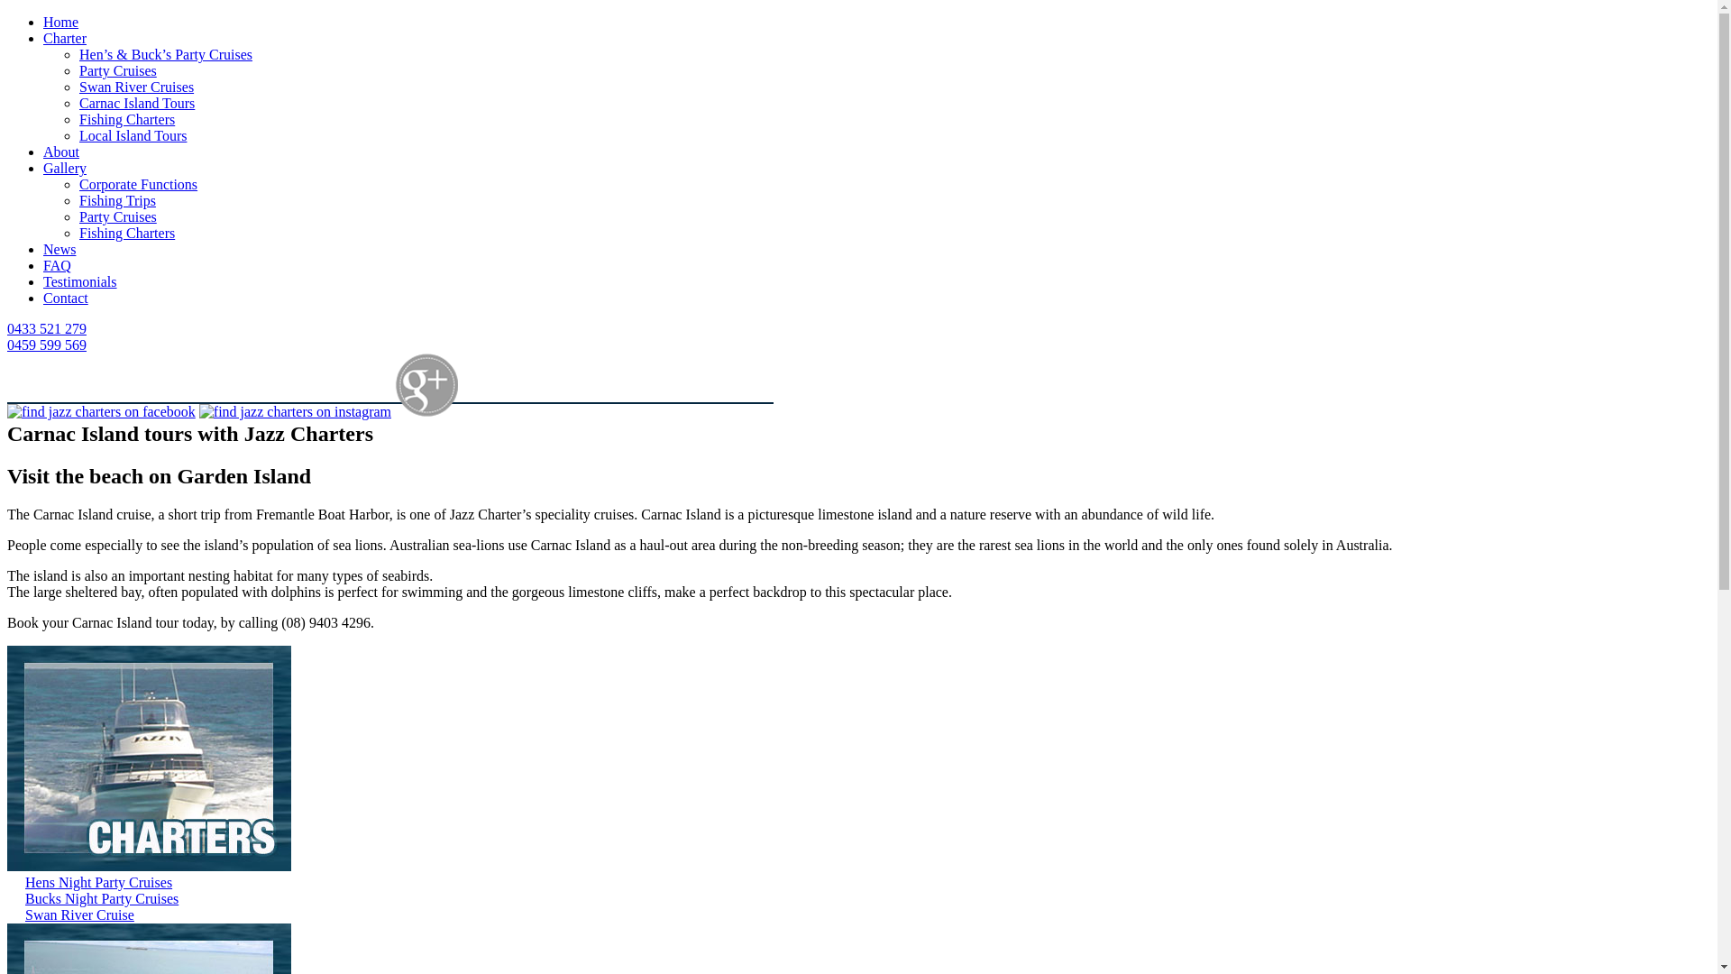  What do you see at coordinates (117, 200) in the screenshot?
I see `Fishing Trips` at bounding box center [117, 200].